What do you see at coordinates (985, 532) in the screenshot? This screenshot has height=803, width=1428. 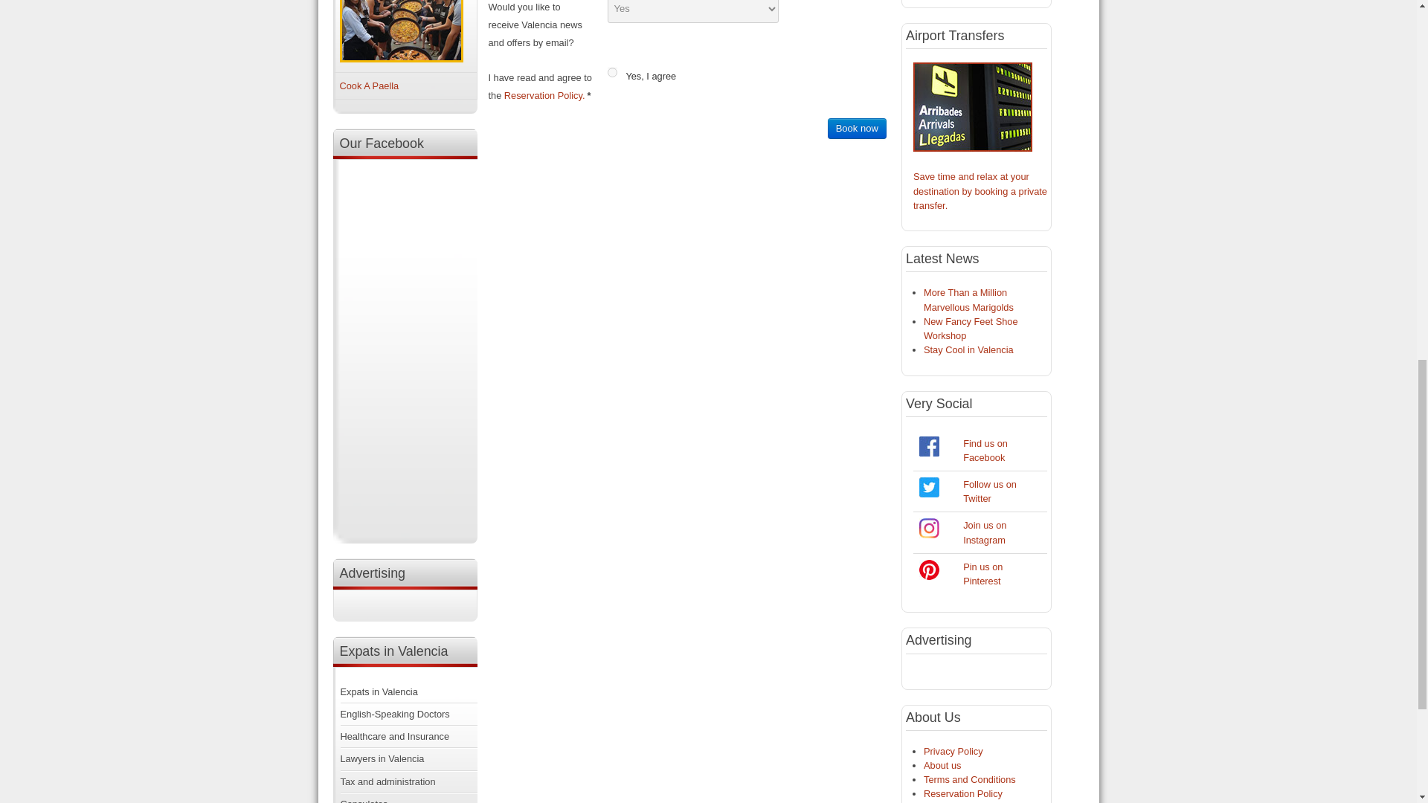 I see `Join us on Instagram` at bounding box center [985, 532].